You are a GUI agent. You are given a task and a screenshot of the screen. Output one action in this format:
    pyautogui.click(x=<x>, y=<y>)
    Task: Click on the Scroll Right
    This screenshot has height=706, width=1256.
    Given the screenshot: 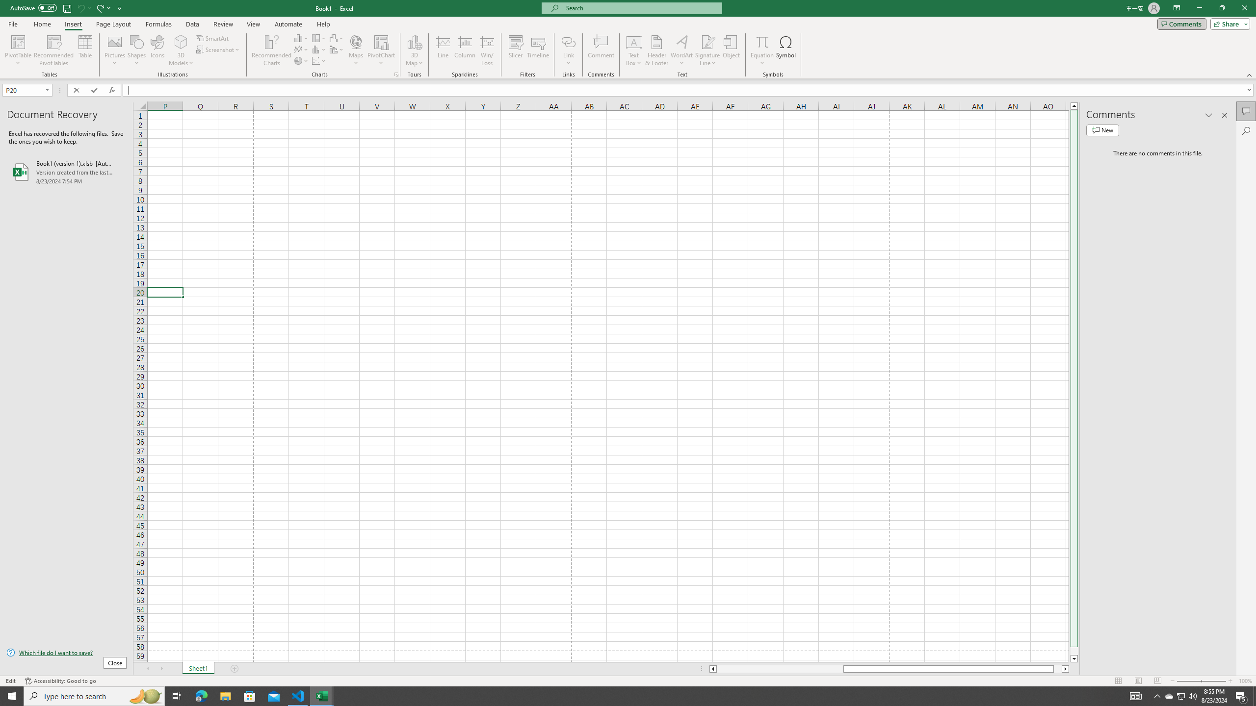 What is the action you would take?
    pyautogui.click(x=161, y=669)
    